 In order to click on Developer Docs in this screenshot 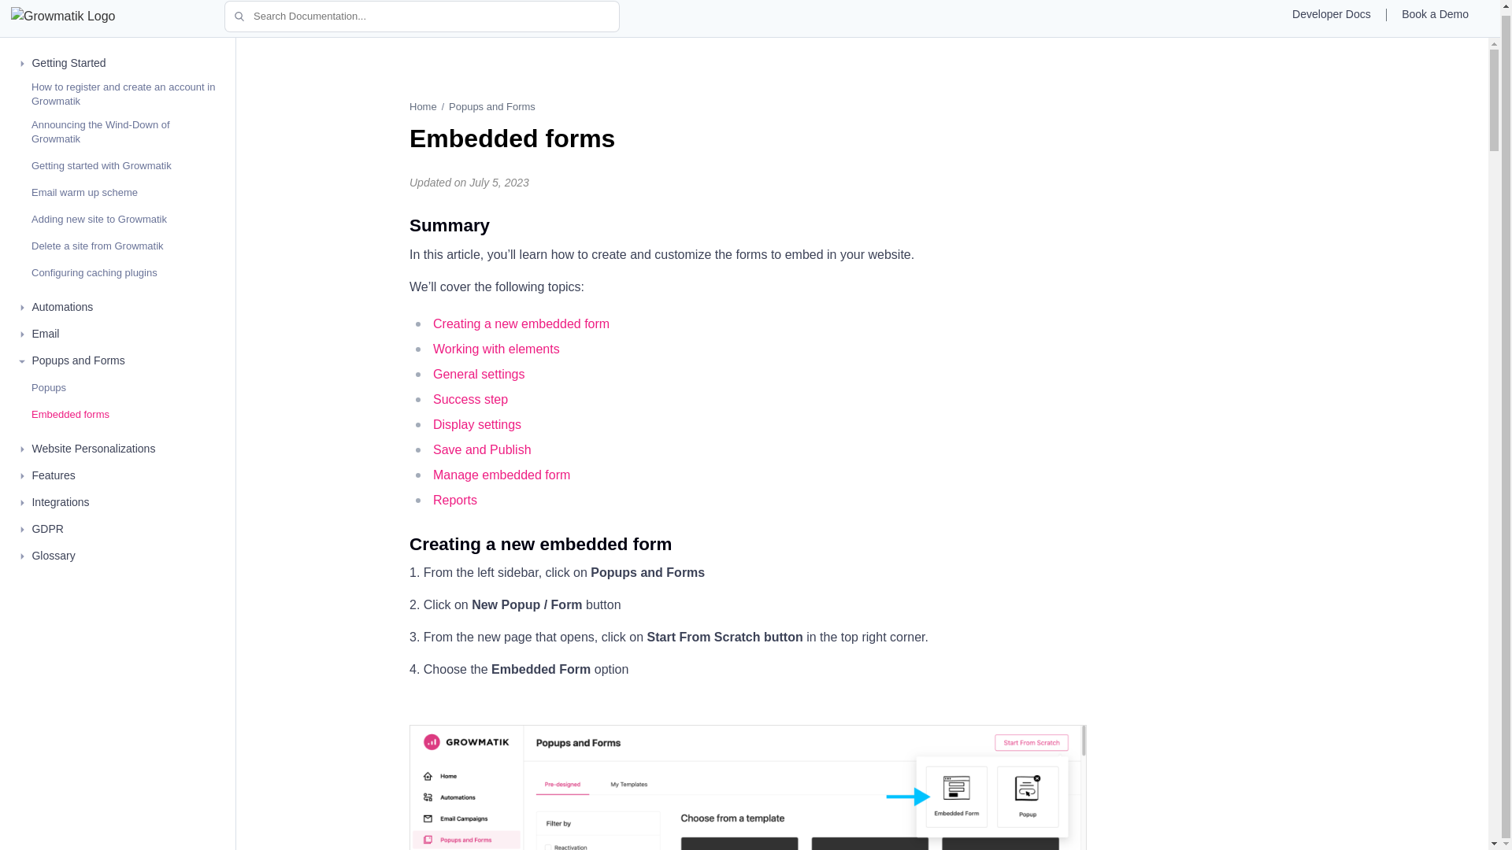, I will do `click(1332, 17)`.